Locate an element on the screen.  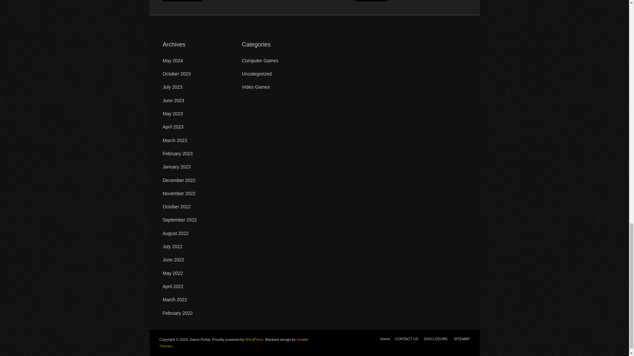
Semantic Personal Publishing Platform is located at coordinates (254, 339).